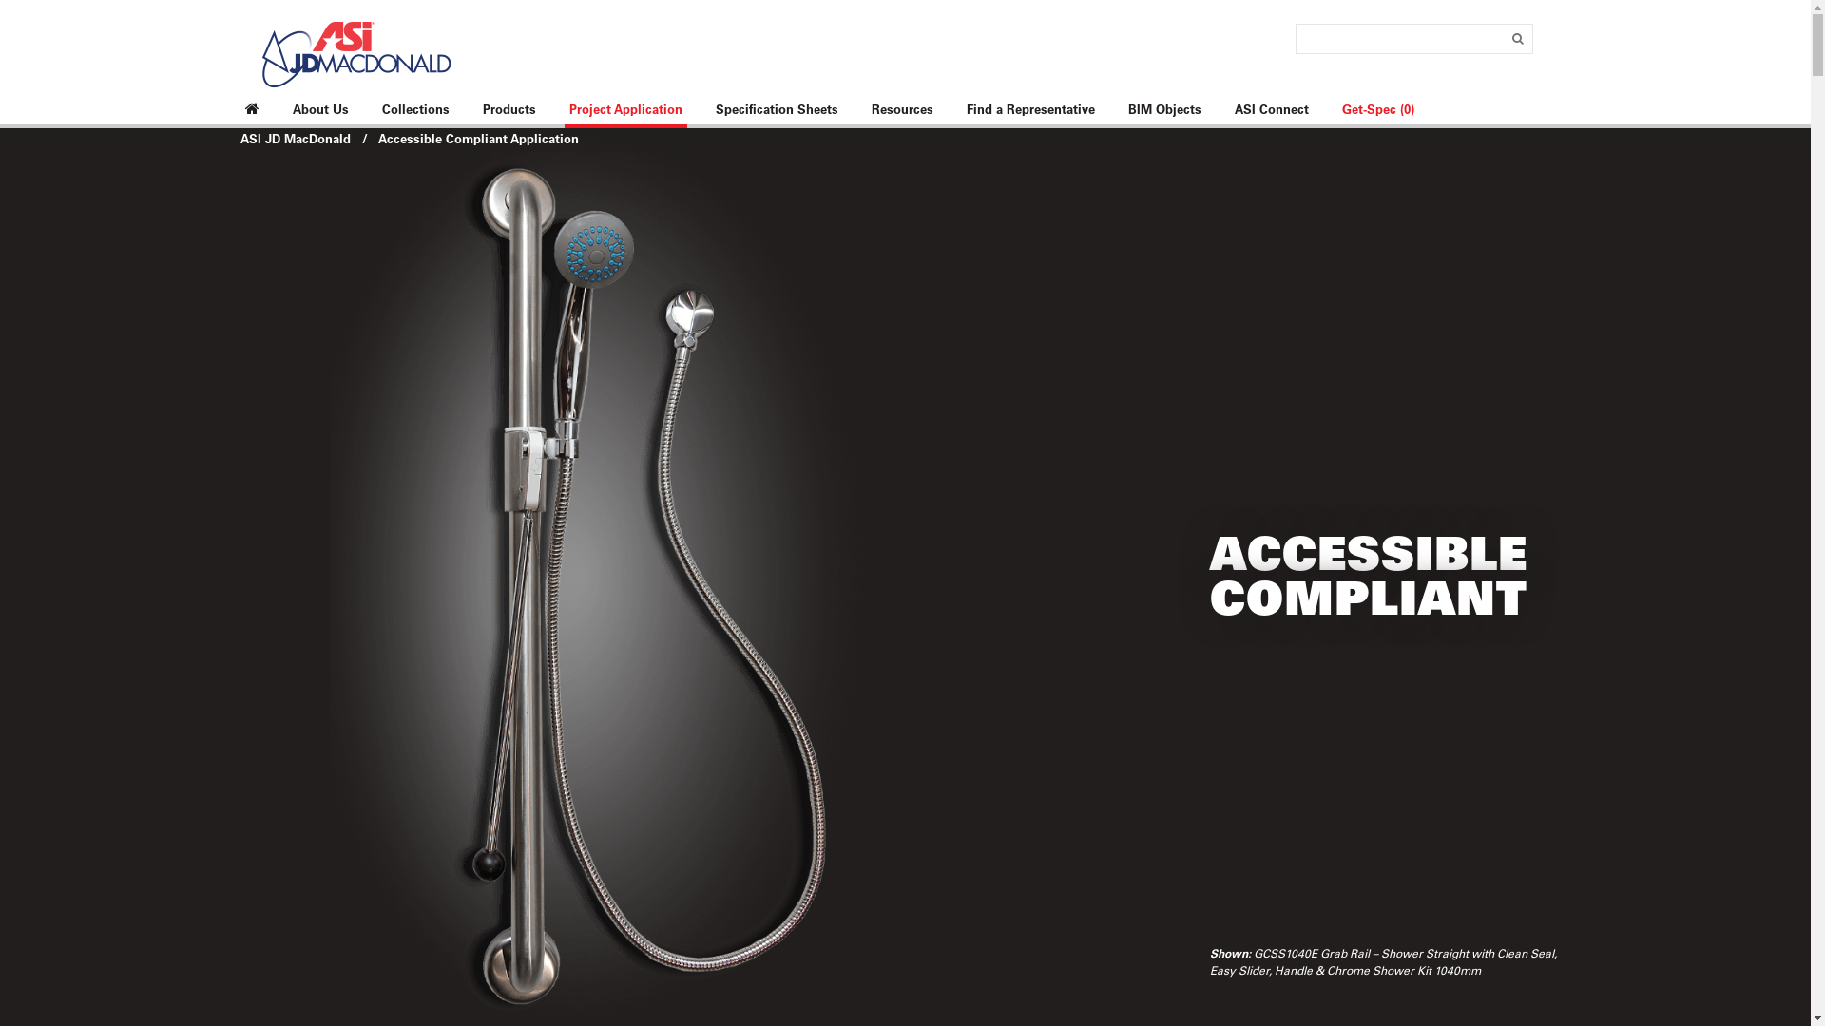 This screenshot has width=1825, height=1026. What do you see at coordinates (295, 139) in the screenshot?
I see `ASI JD MacDonald` at bounding box center [295, 139].